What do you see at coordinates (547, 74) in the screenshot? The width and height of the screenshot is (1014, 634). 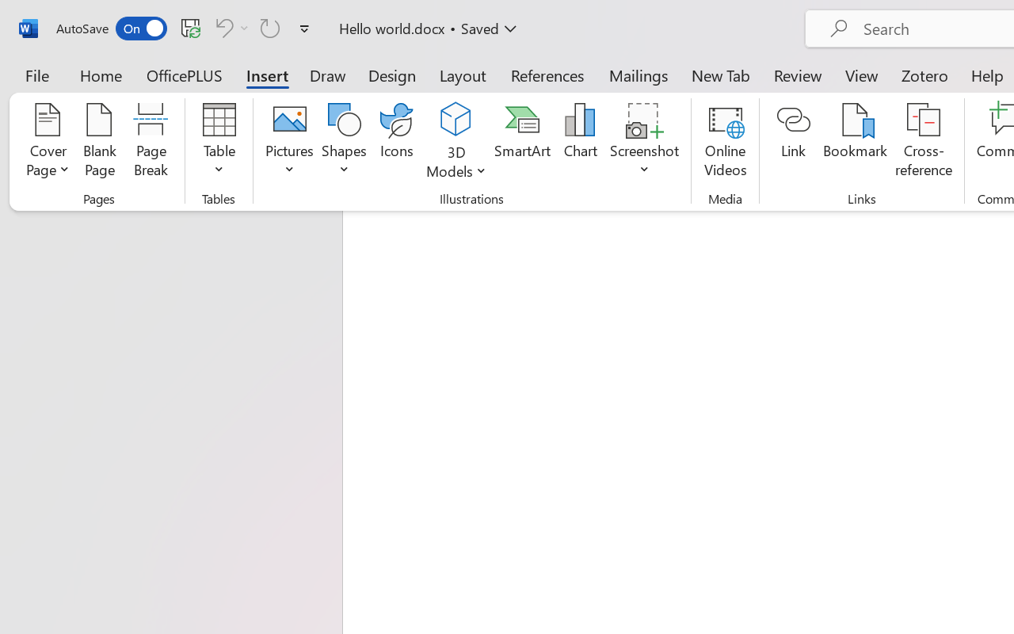 I see `References` at bounding box center [547, 74].